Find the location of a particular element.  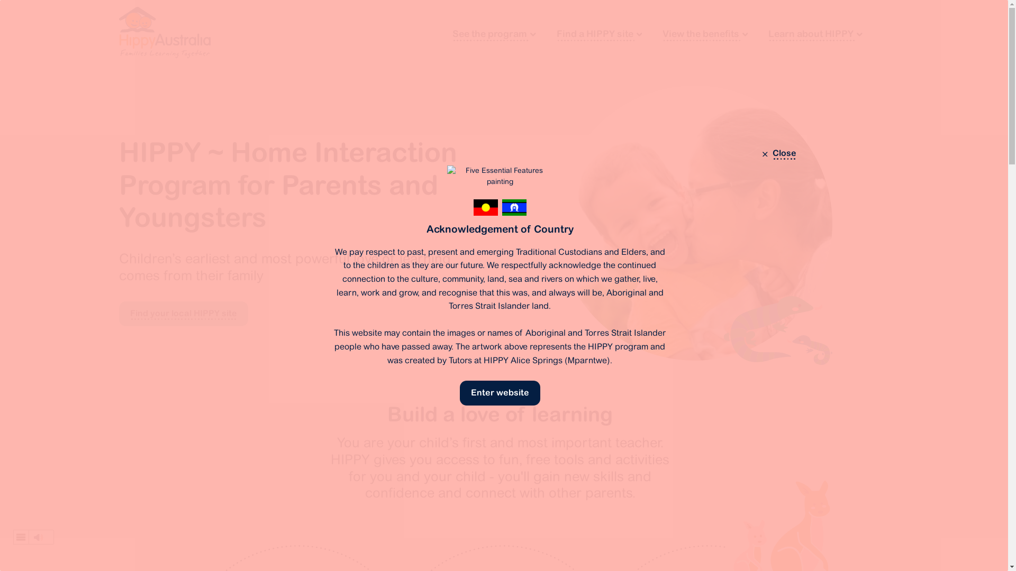

Find a HIPPY site is located at coordinates (599, 34).